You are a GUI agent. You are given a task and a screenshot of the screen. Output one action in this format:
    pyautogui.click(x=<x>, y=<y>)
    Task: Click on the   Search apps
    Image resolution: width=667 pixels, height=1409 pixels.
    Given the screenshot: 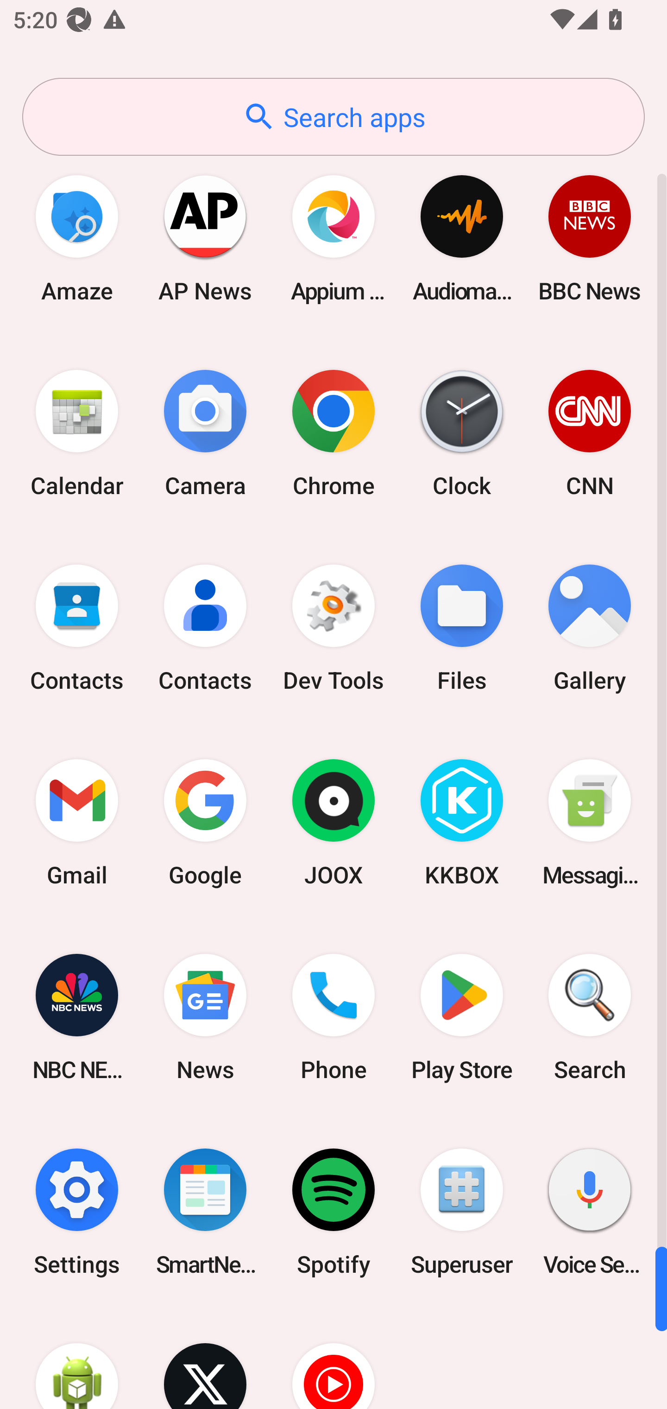 What is the action you would take?
    pyautogui.click(x=333, y=117)
    